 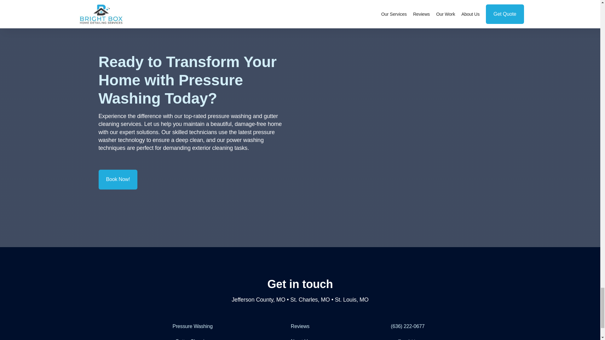 I want to click on Gutter Cleaning, so click(x=192, y=337).